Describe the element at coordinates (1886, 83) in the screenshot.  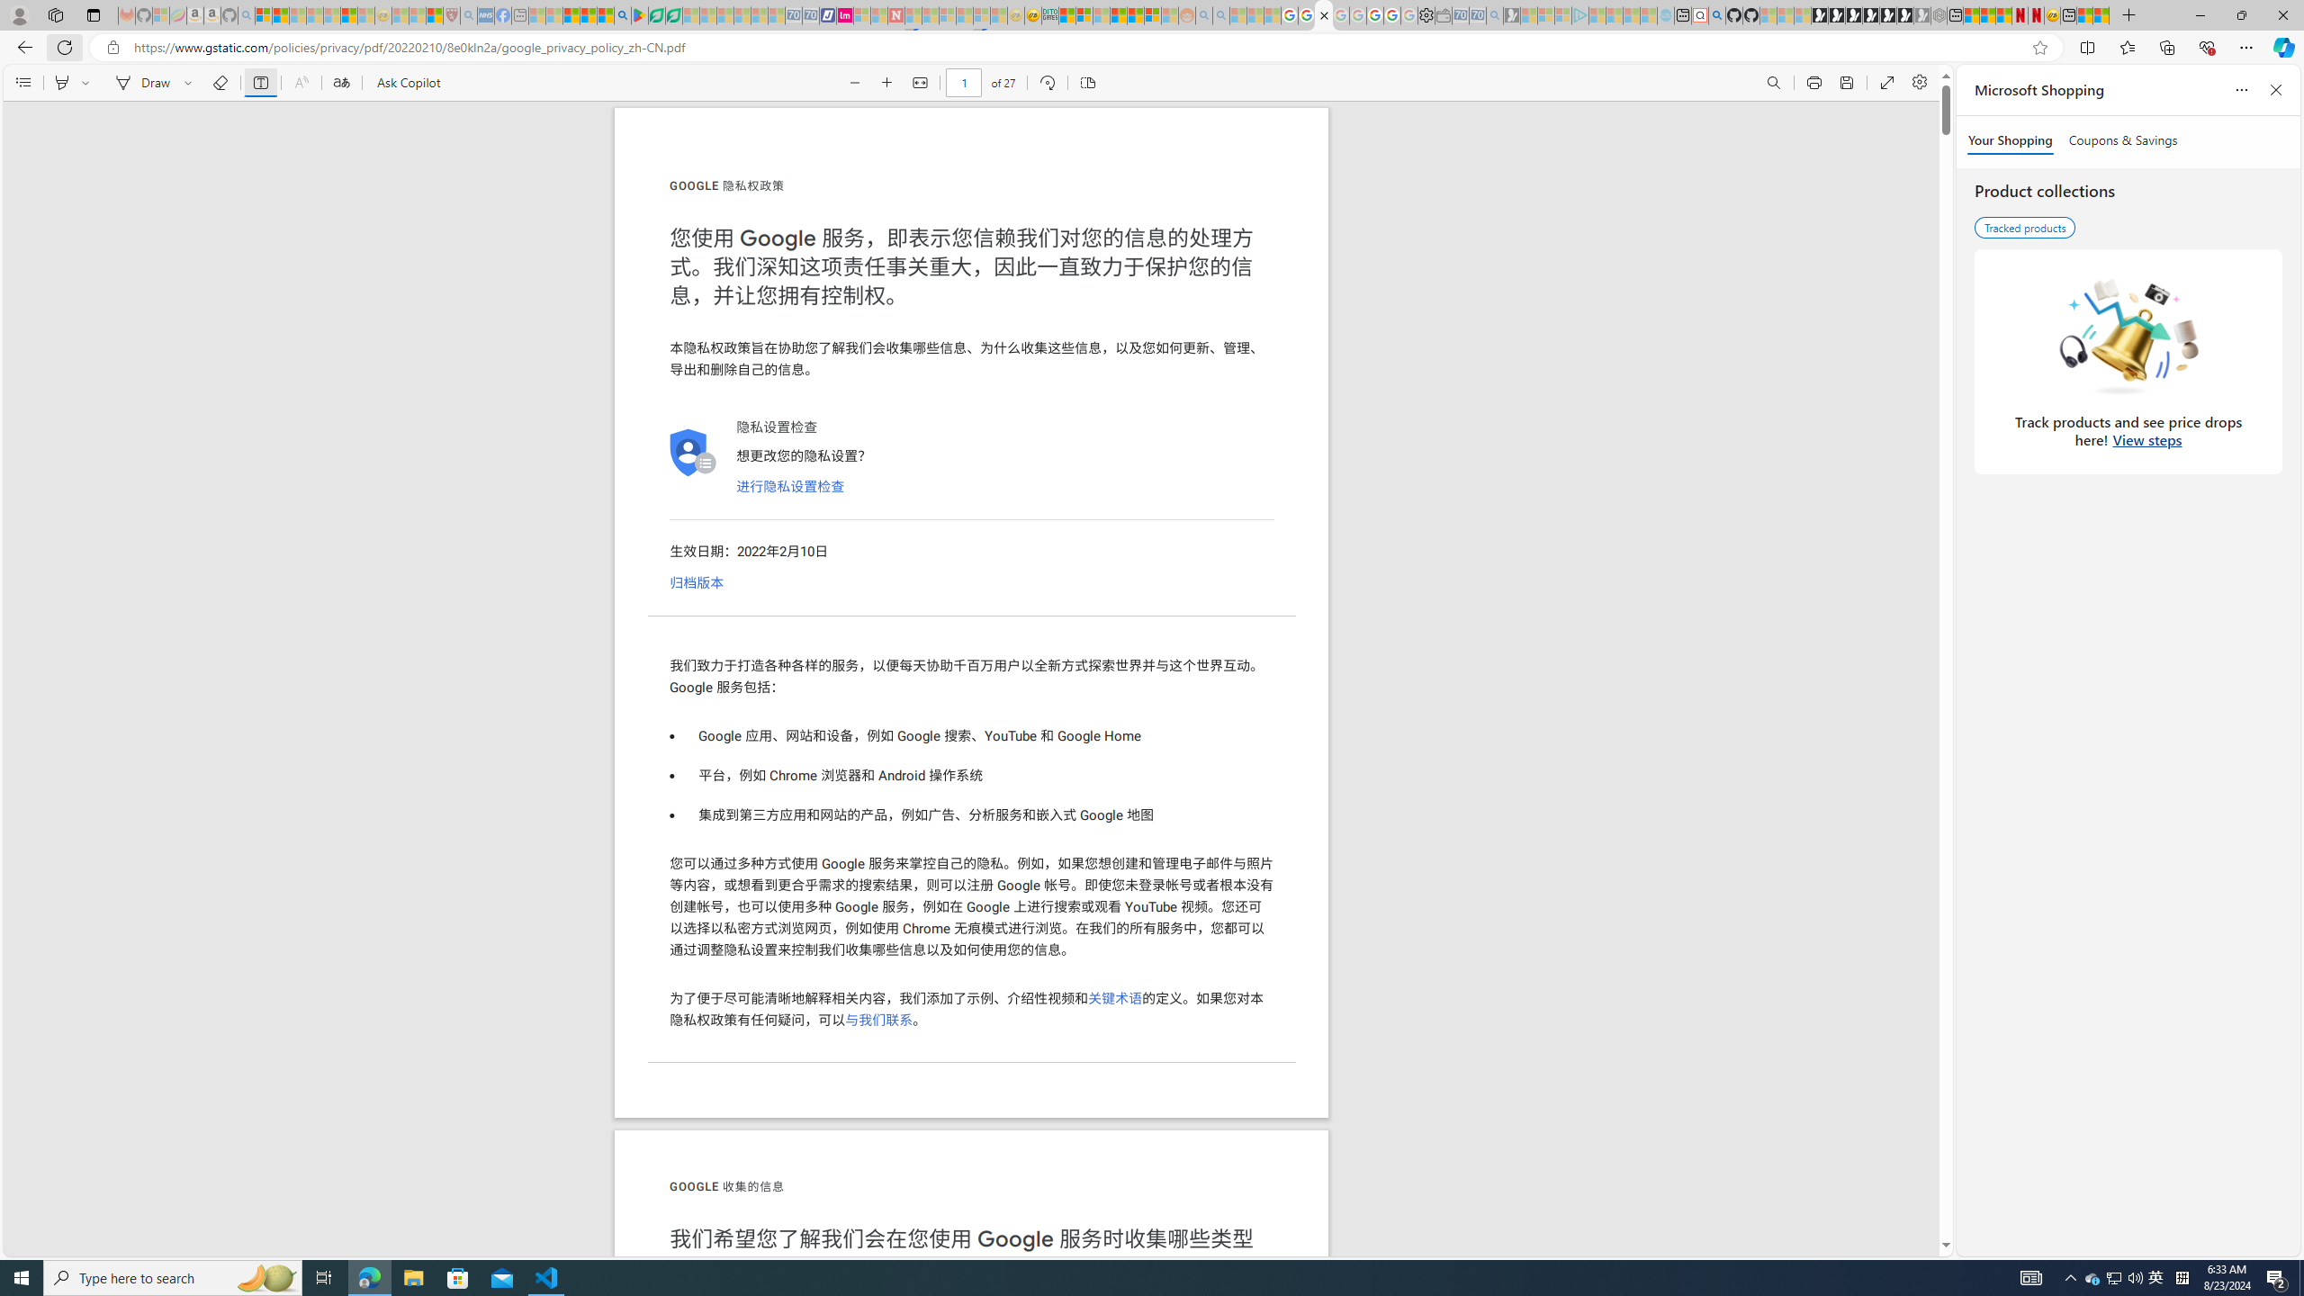
I see `Enter PDF full screen` at that location.